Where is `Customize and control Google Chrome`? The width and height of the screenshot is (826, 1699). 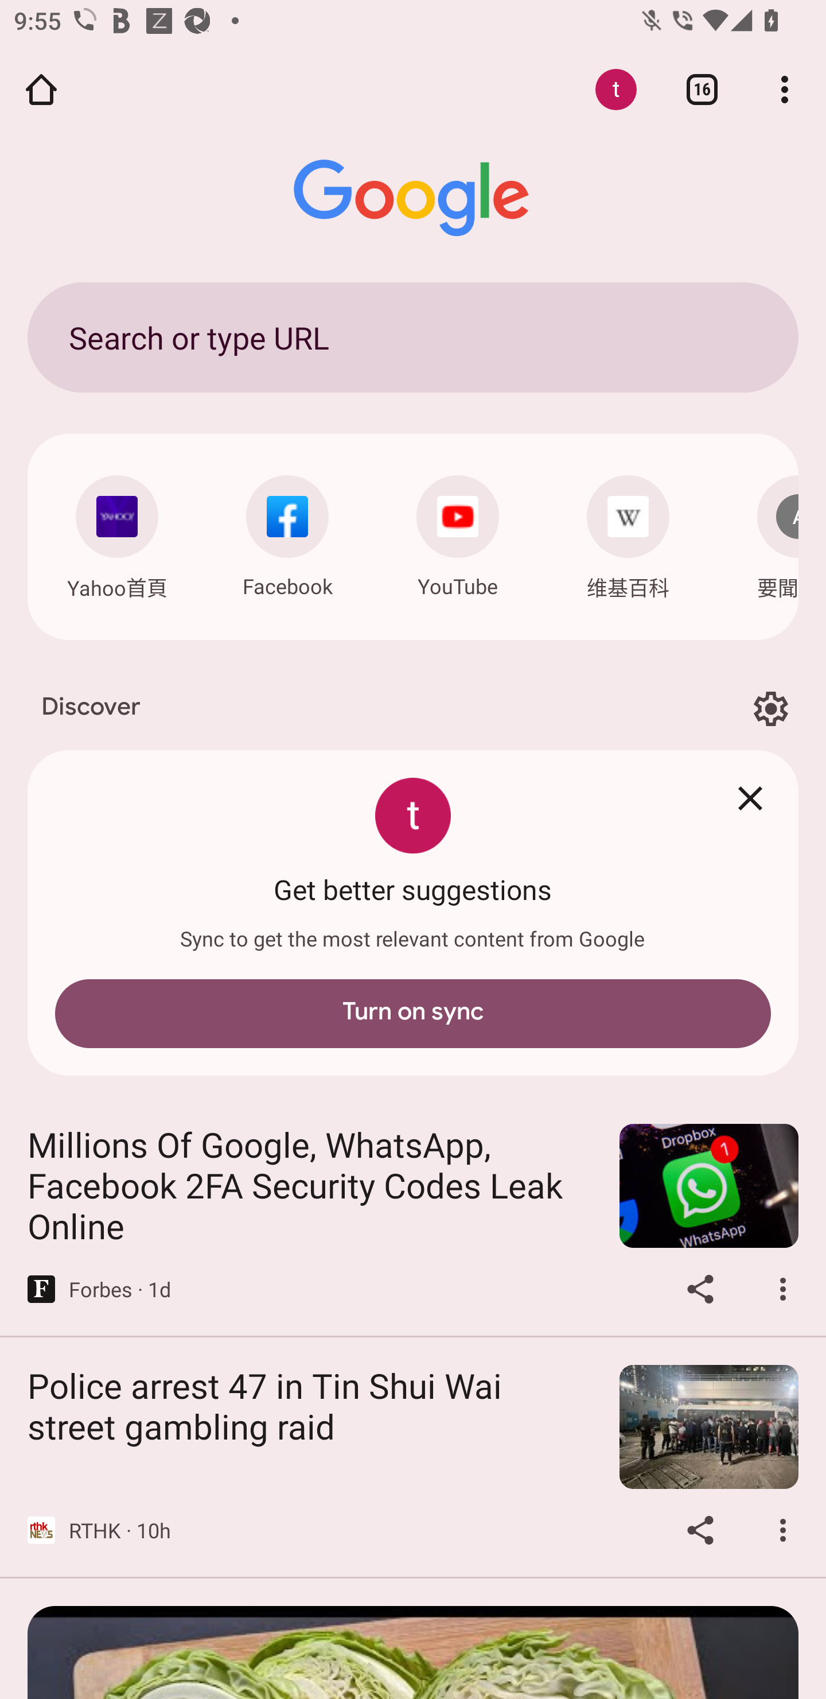
Customize and control Google Chrome is located at coordinates (785, 89).